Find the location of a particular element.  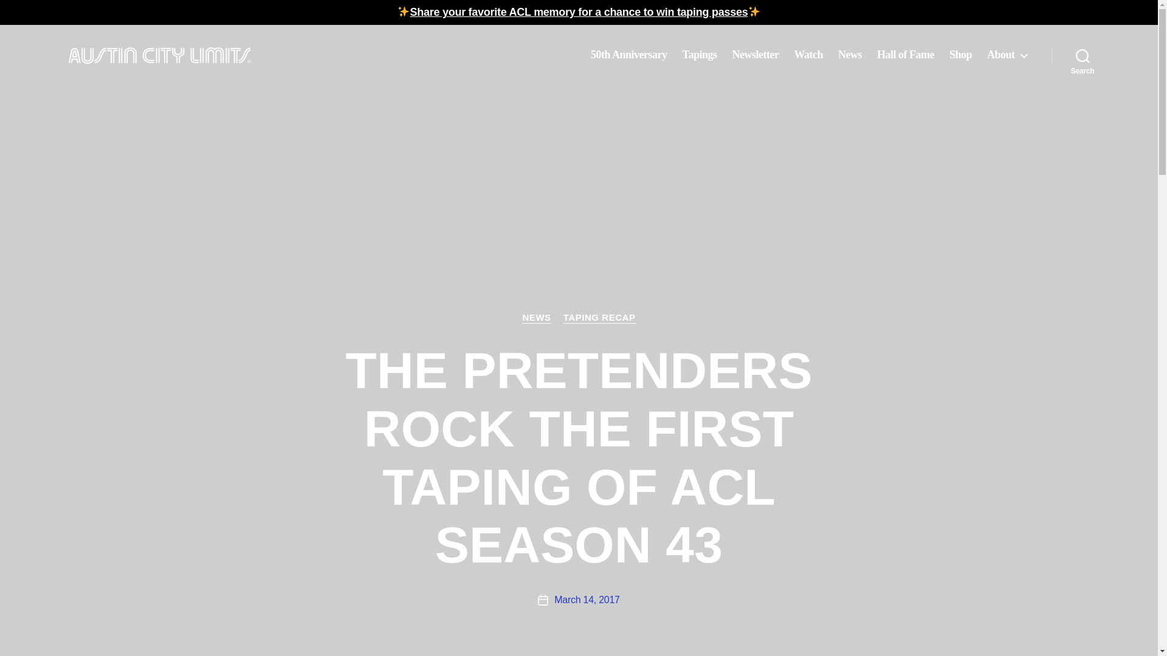

March 14, 2017 is located at coordinates (587, 599).